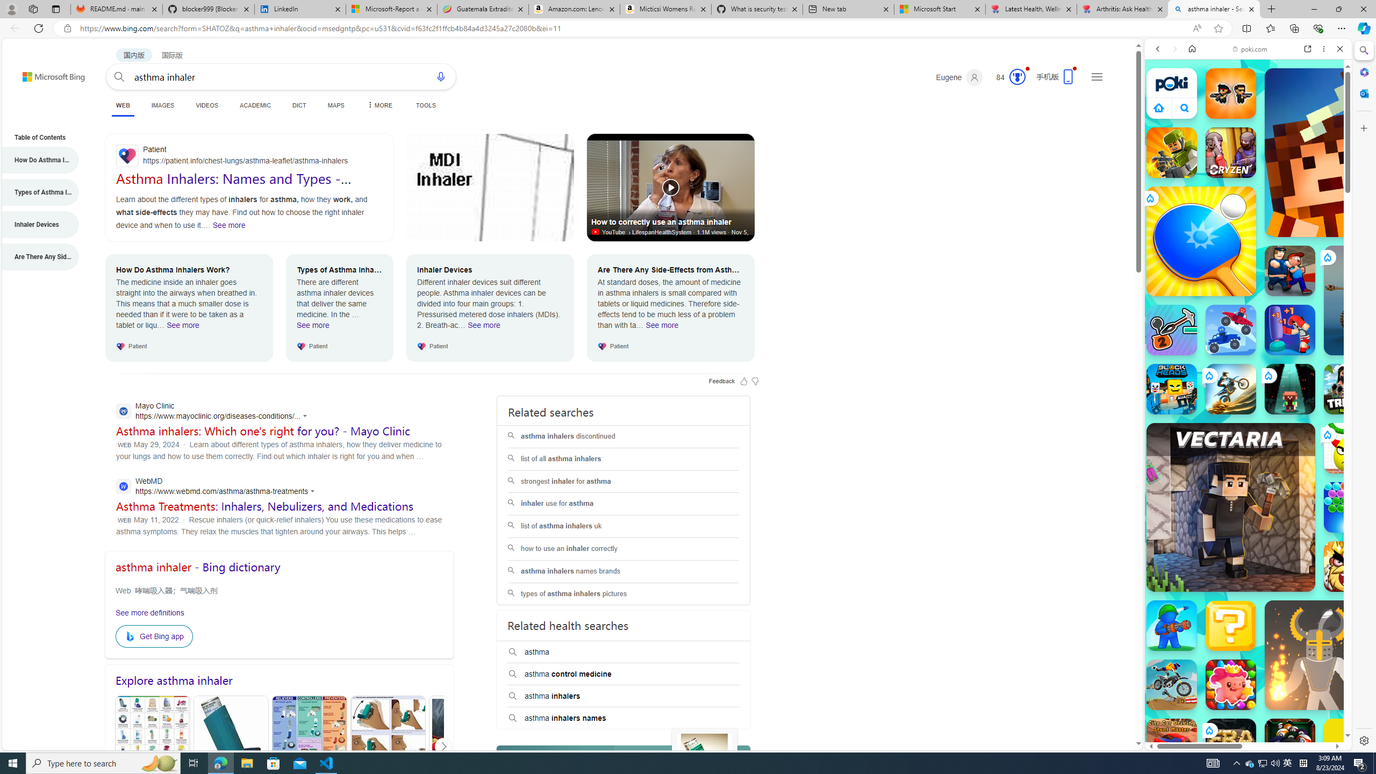  I want to click on AutomationID: serp_medal_svg, so click(1017, 76).